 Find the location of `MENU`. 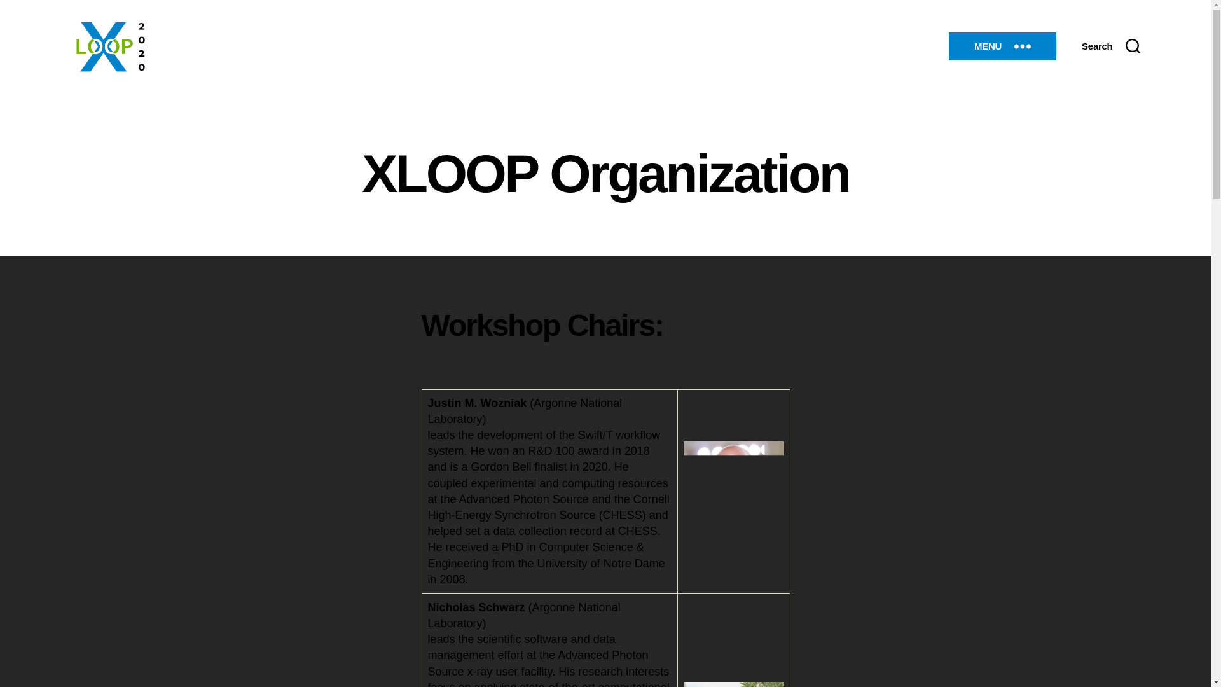

MENU is located at coordinates (1002, 46).